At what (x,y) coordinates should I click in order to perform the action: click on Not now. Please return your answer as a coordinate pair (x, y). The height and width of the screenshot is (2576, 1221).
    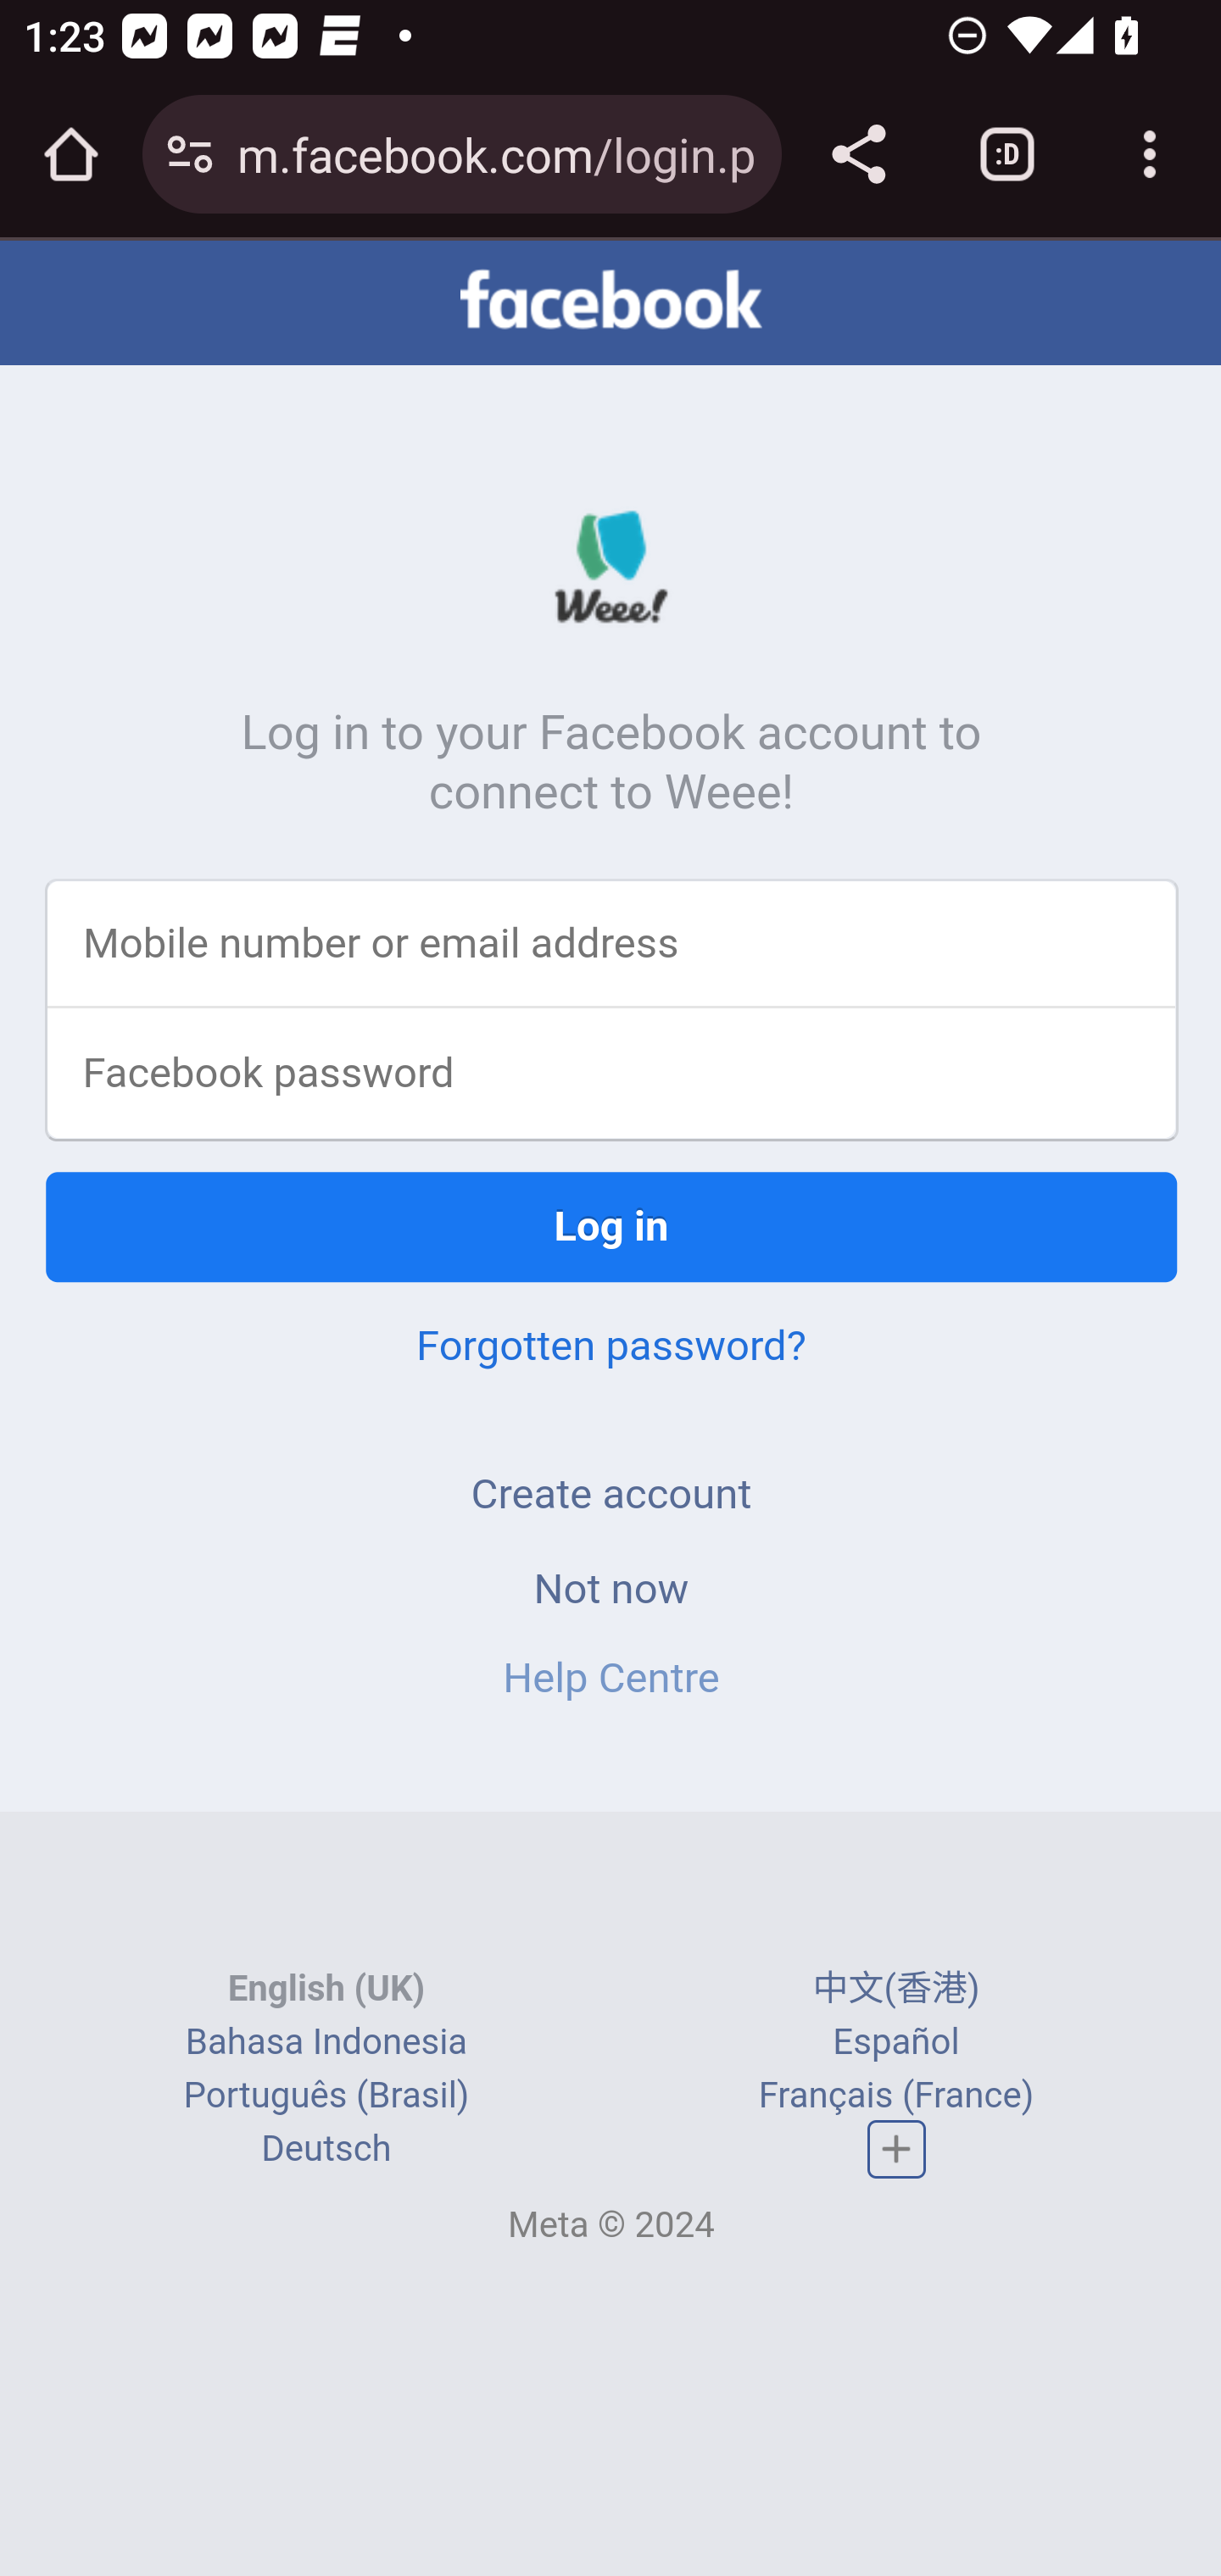
    Looking at the image, I should click on (610, 1591).